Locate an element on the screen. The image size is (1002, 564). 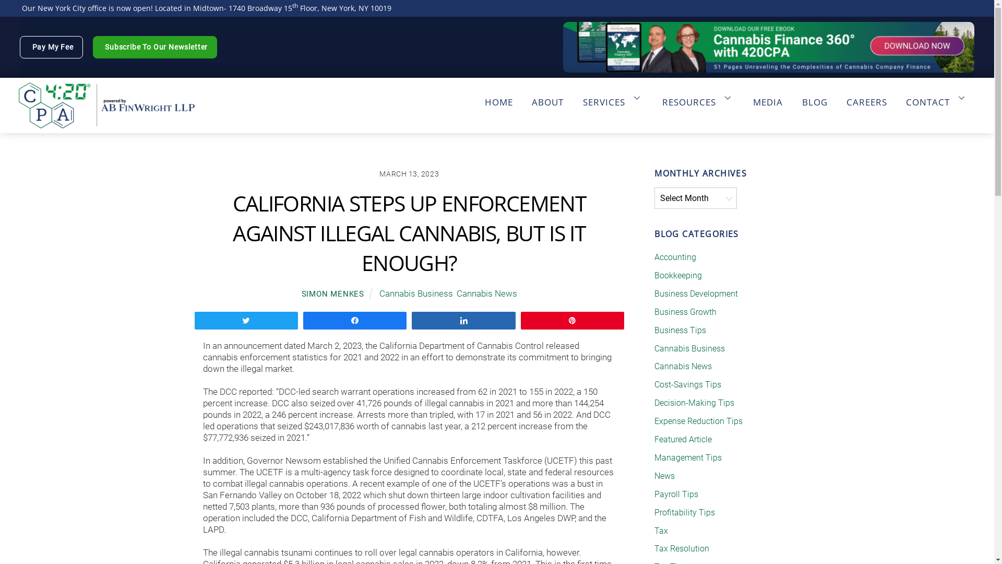
SERVICES is located at coordinates (613, 96).